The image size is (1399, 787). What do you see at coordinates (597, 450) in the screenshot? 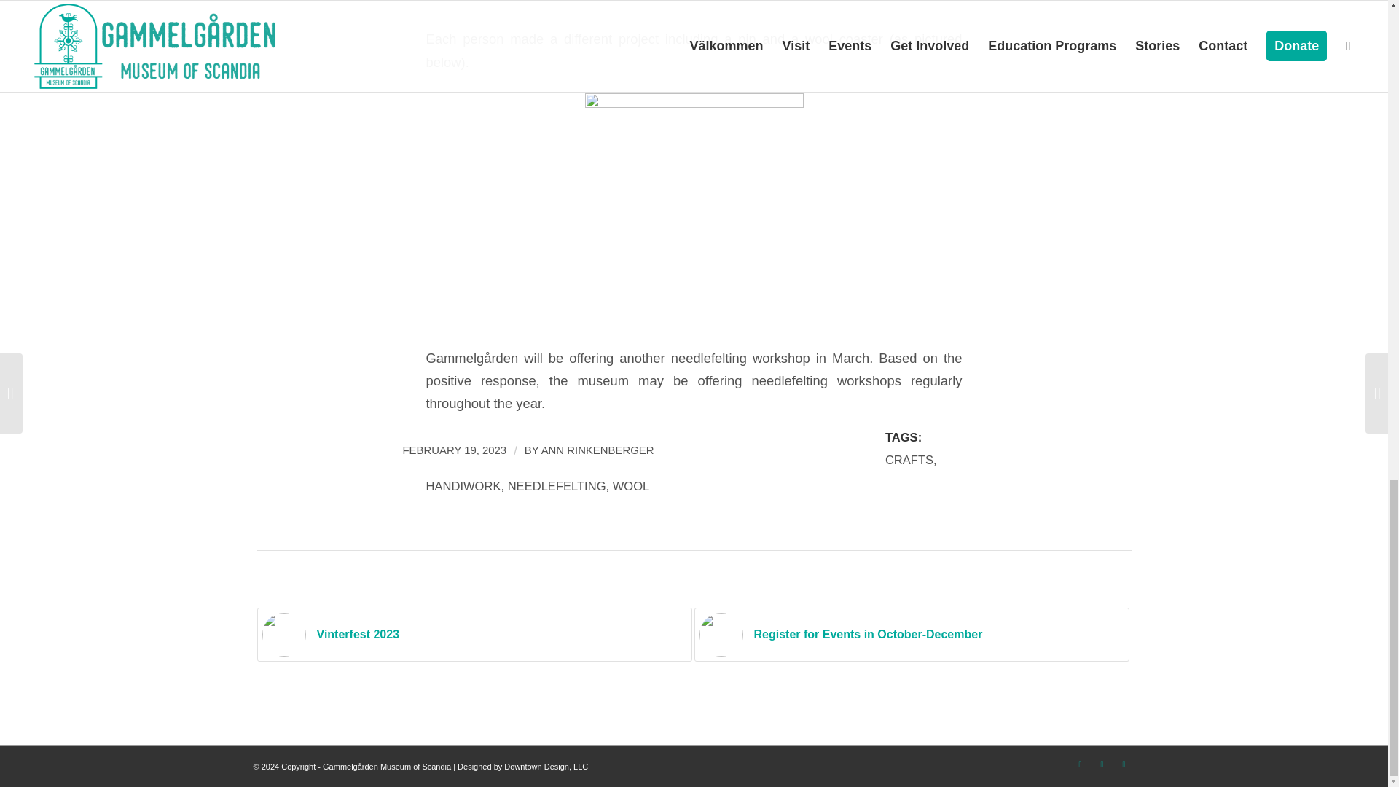
I see `Posts by Ann Rinkenberger` at bounding box center [597, 450].